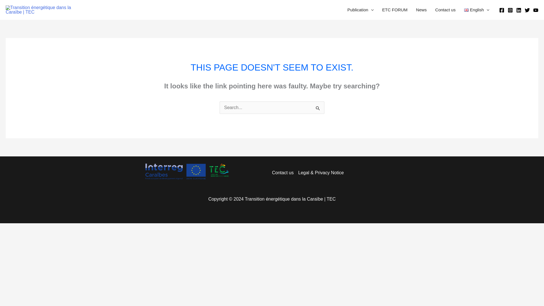 This screenshot has height=306, width=544. I want to click on ETC FORUM, so click(395, 10).